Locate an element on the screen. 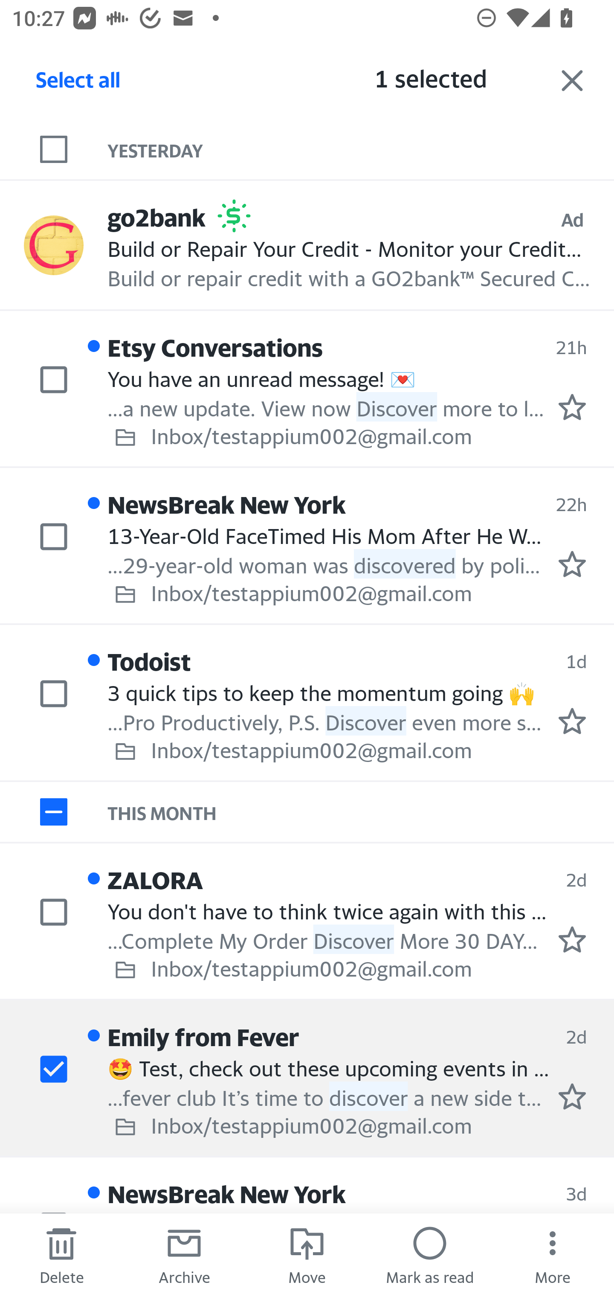  Mark as starred. is located at coordinates (572, 939).